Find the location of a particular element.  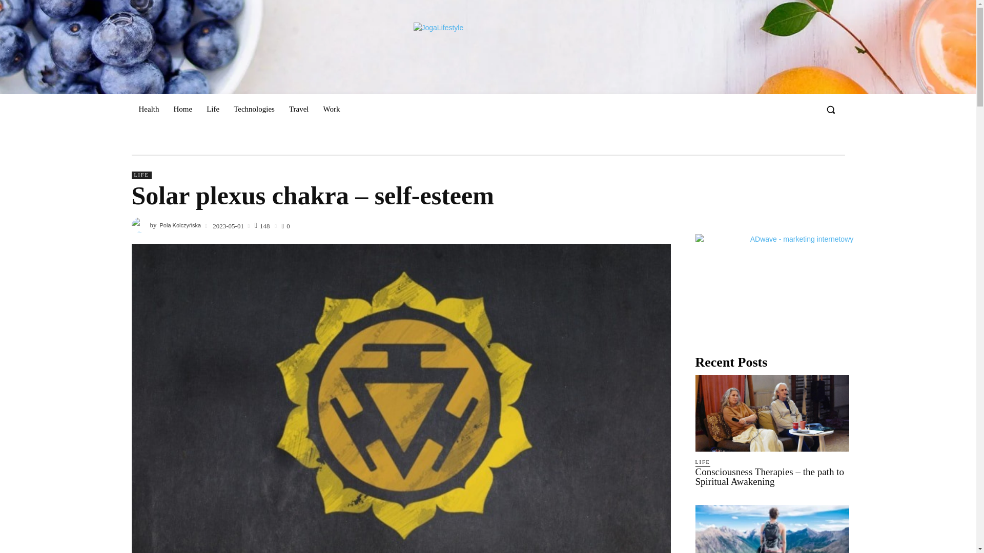

Travel is located at coordinates (298, 109).